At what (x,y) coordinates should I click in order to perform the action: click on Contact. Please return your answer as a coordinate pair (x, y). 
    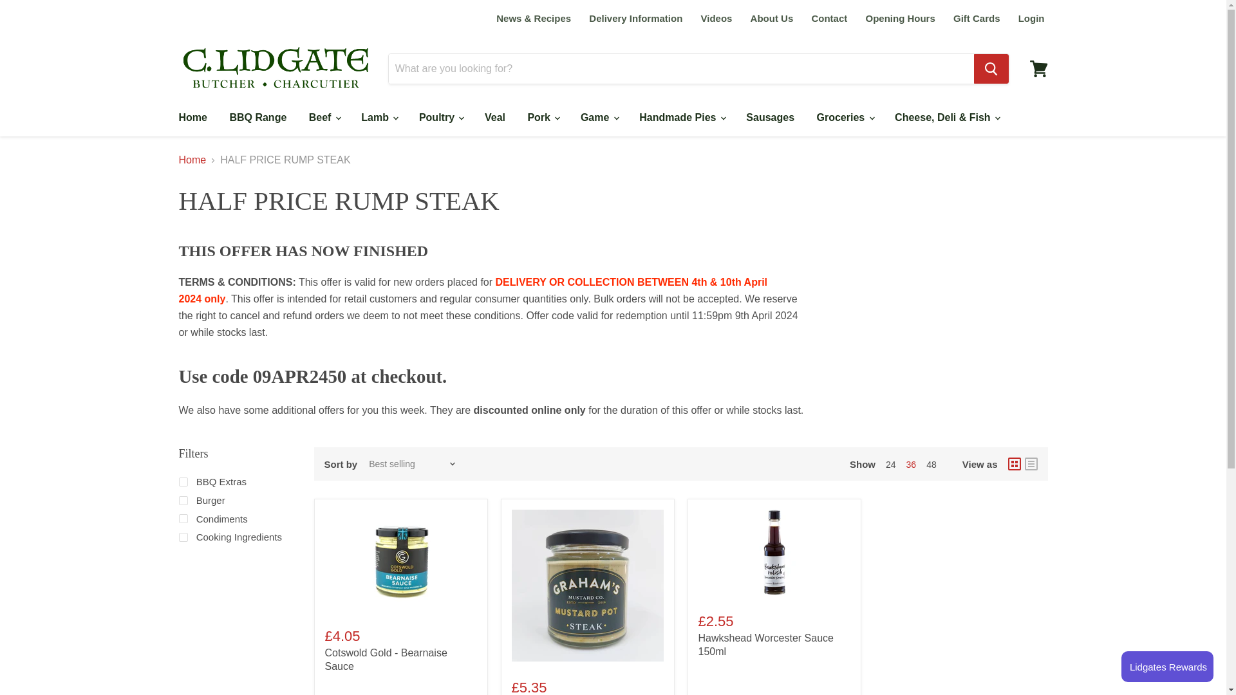
    Looking at the image, I should click on (829, 18).